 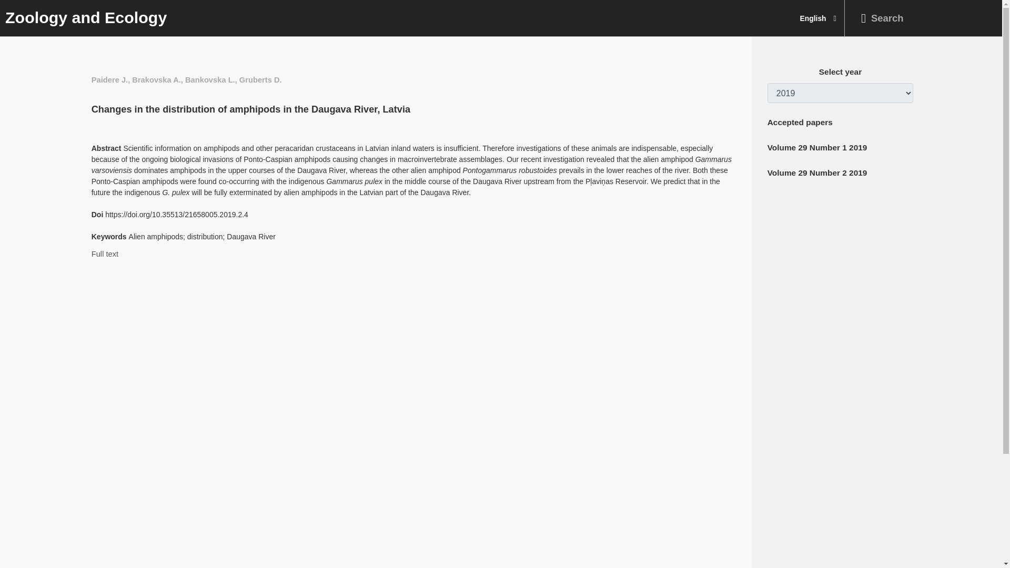 What do you see at coordinates (817, 147) in the screenshot?
I see `Volume 29 Number 1 2019` at bounding box center [817, 147].